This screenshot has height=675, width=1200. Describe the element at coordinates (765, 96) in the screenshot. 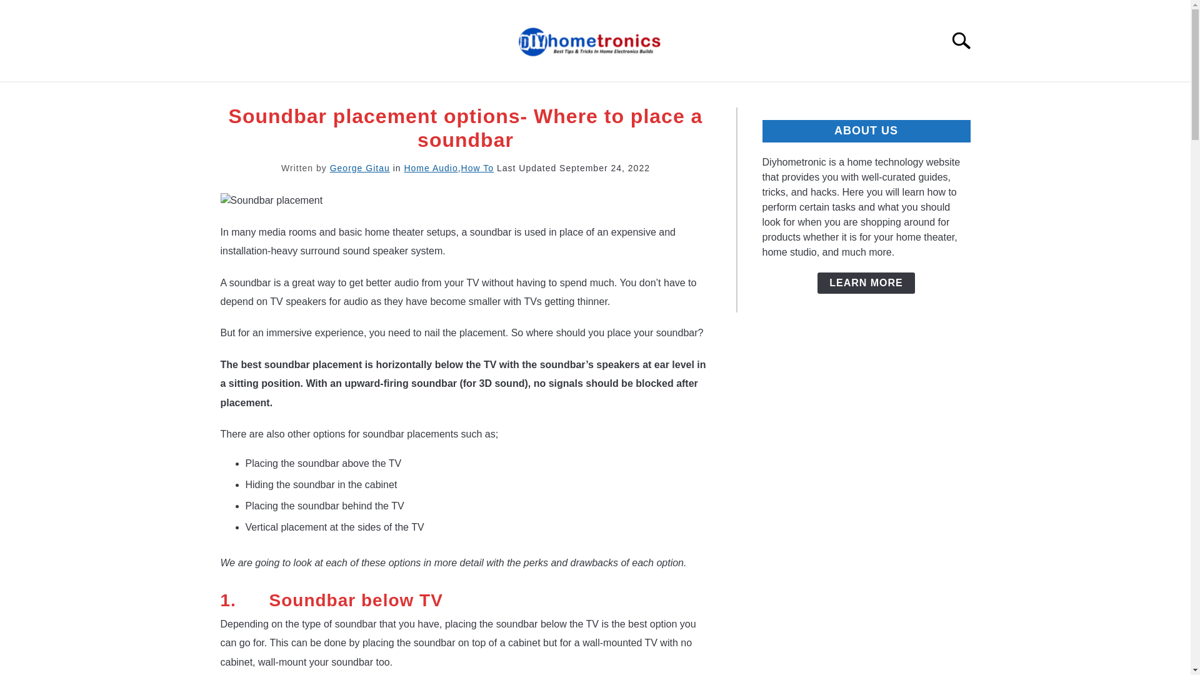

I see `DISPLAYS AND MONITORS` at that location.